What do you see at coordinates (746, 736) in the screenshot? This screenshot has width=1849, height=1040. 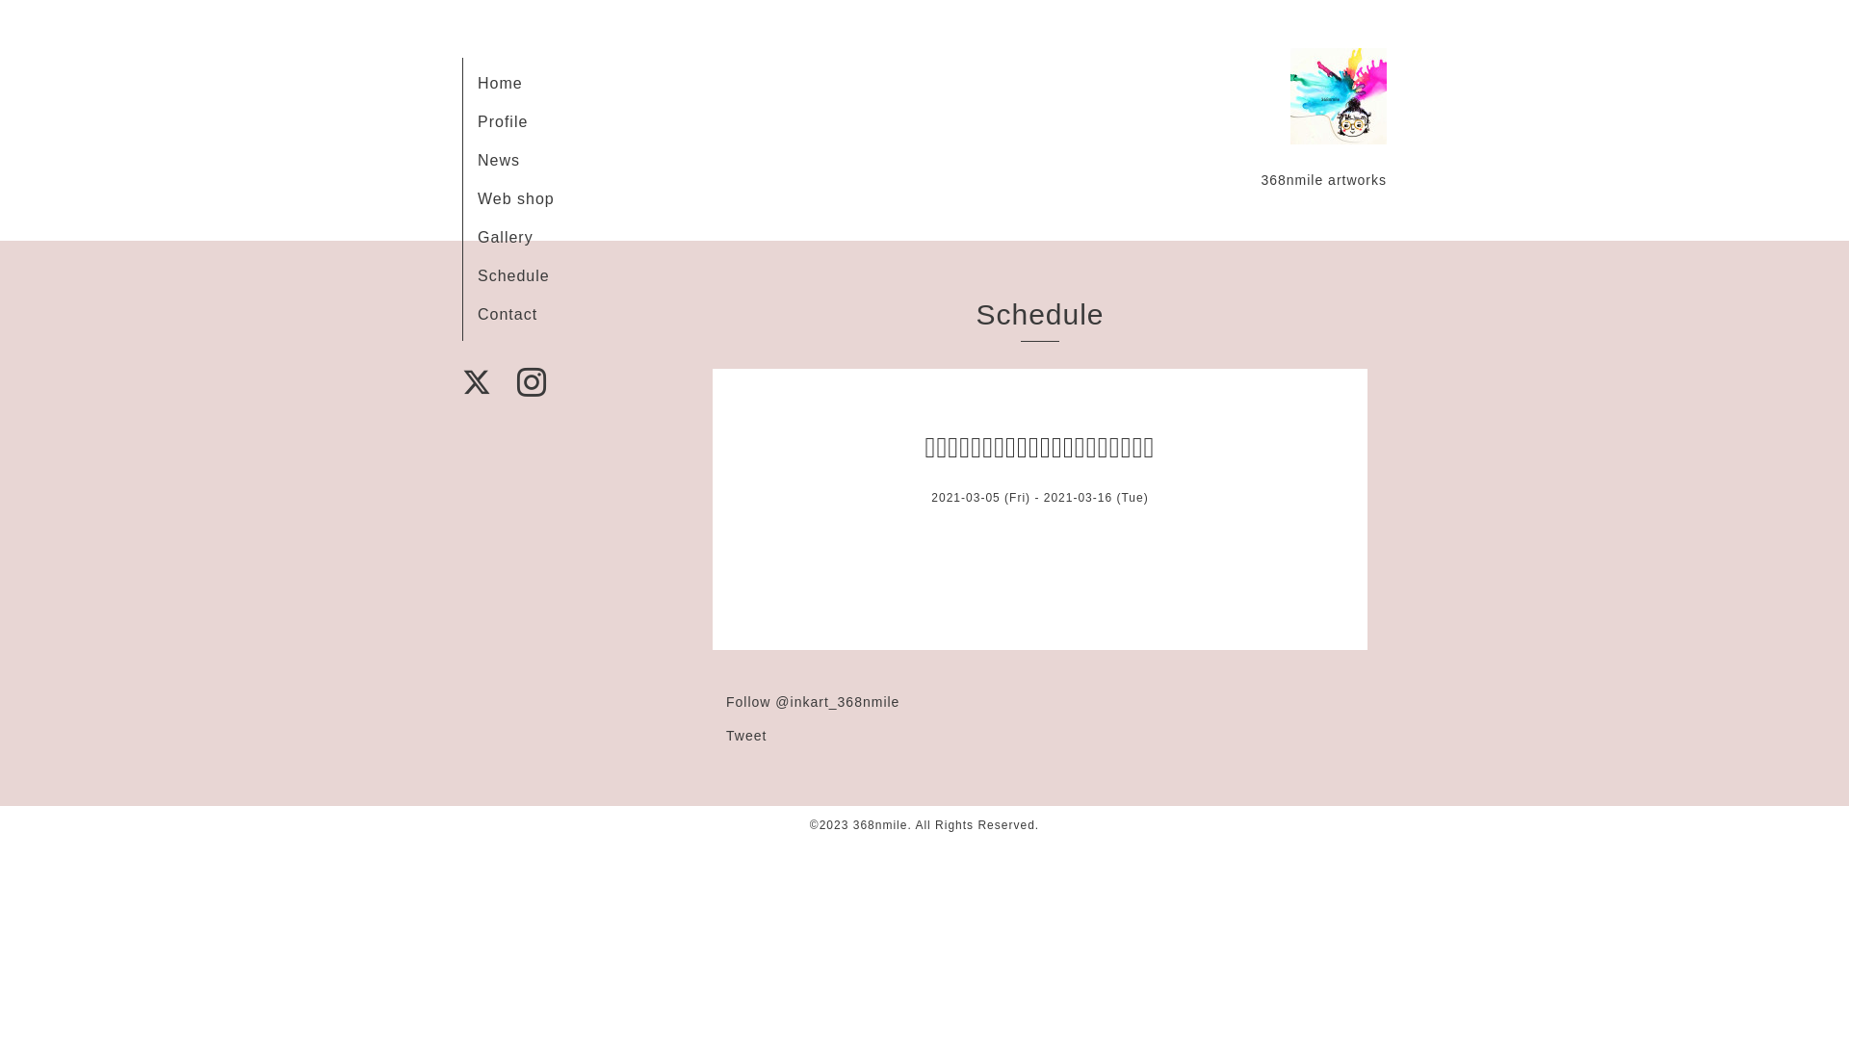 I see `Tweet` at bounding box center [746, 736].